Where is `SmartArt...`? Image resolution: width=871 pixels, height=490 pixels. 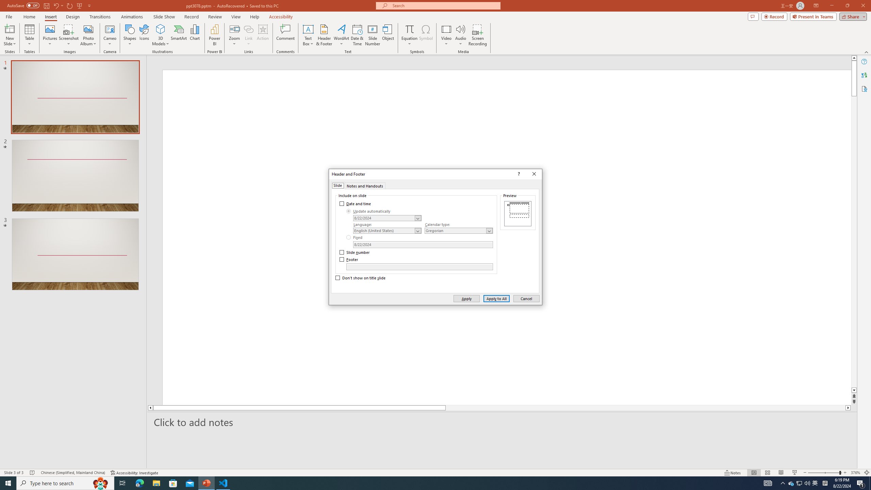 SmartArt... is located at coordinates (179, 35).